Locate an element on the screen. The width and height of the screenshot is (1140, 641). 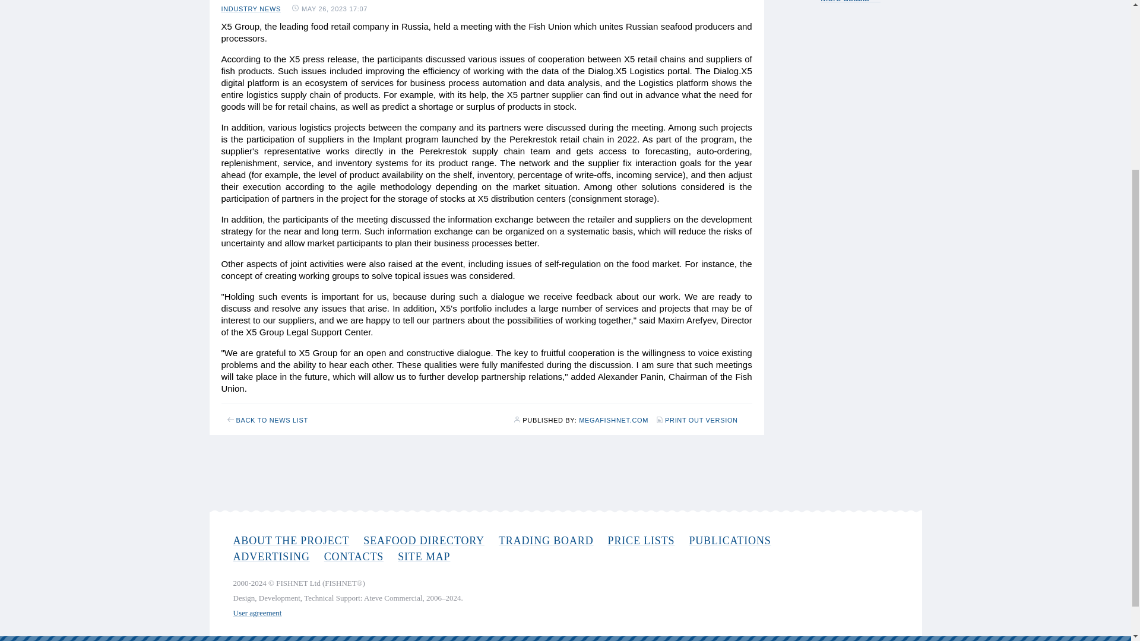
TRADING BOARD is located at coordinates (546, 540).